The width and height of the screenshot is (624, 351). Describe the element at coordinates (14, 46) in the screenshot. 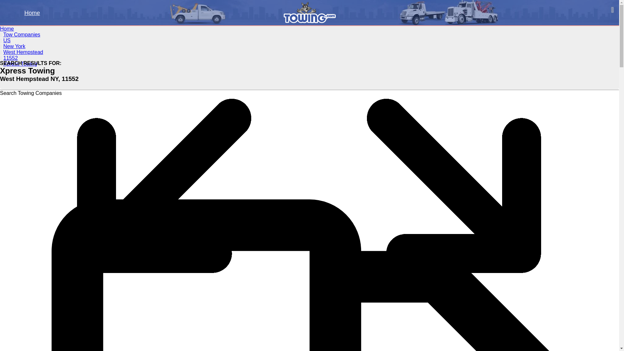

I see `New York` at that location.